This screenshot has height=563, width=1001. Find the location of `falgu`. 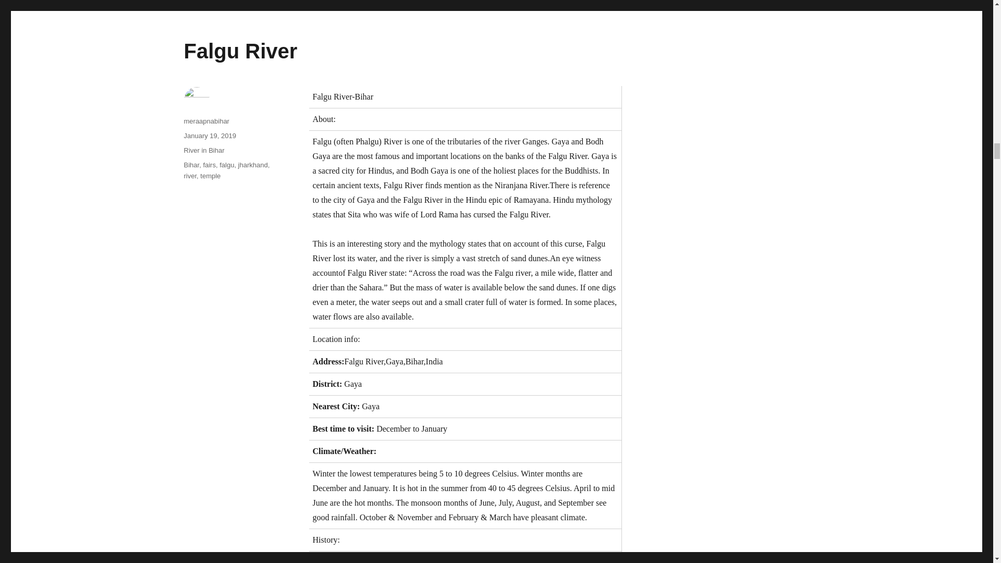

falgu is located at coordinates (226, 165).